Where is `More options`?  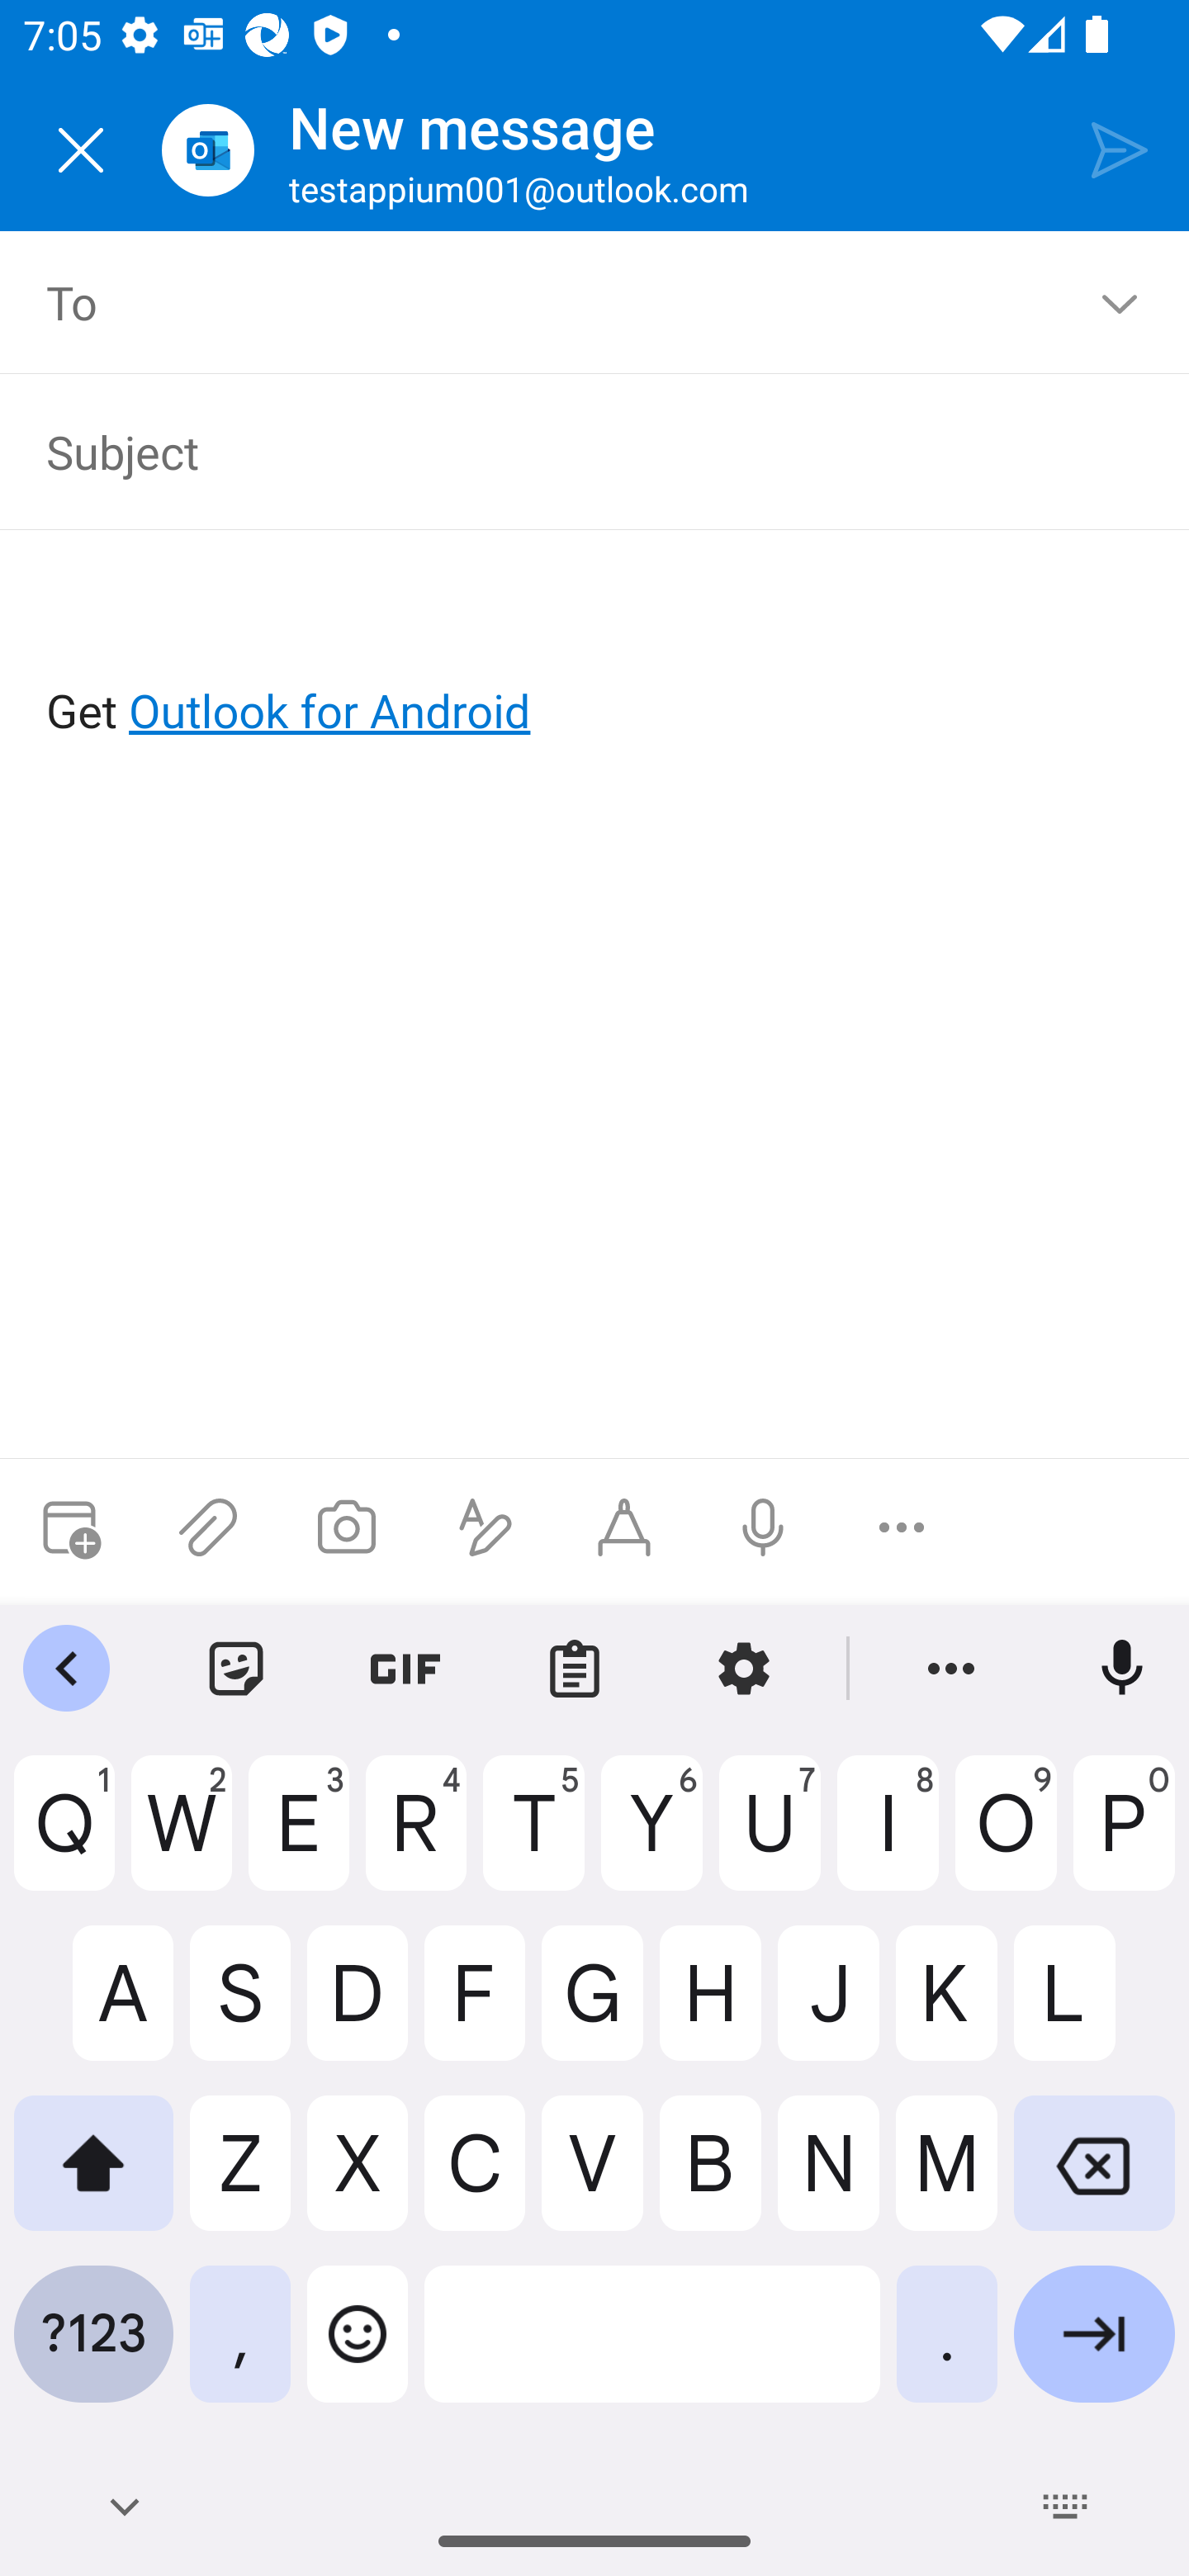
More options is located at coordinates (902, 1527).